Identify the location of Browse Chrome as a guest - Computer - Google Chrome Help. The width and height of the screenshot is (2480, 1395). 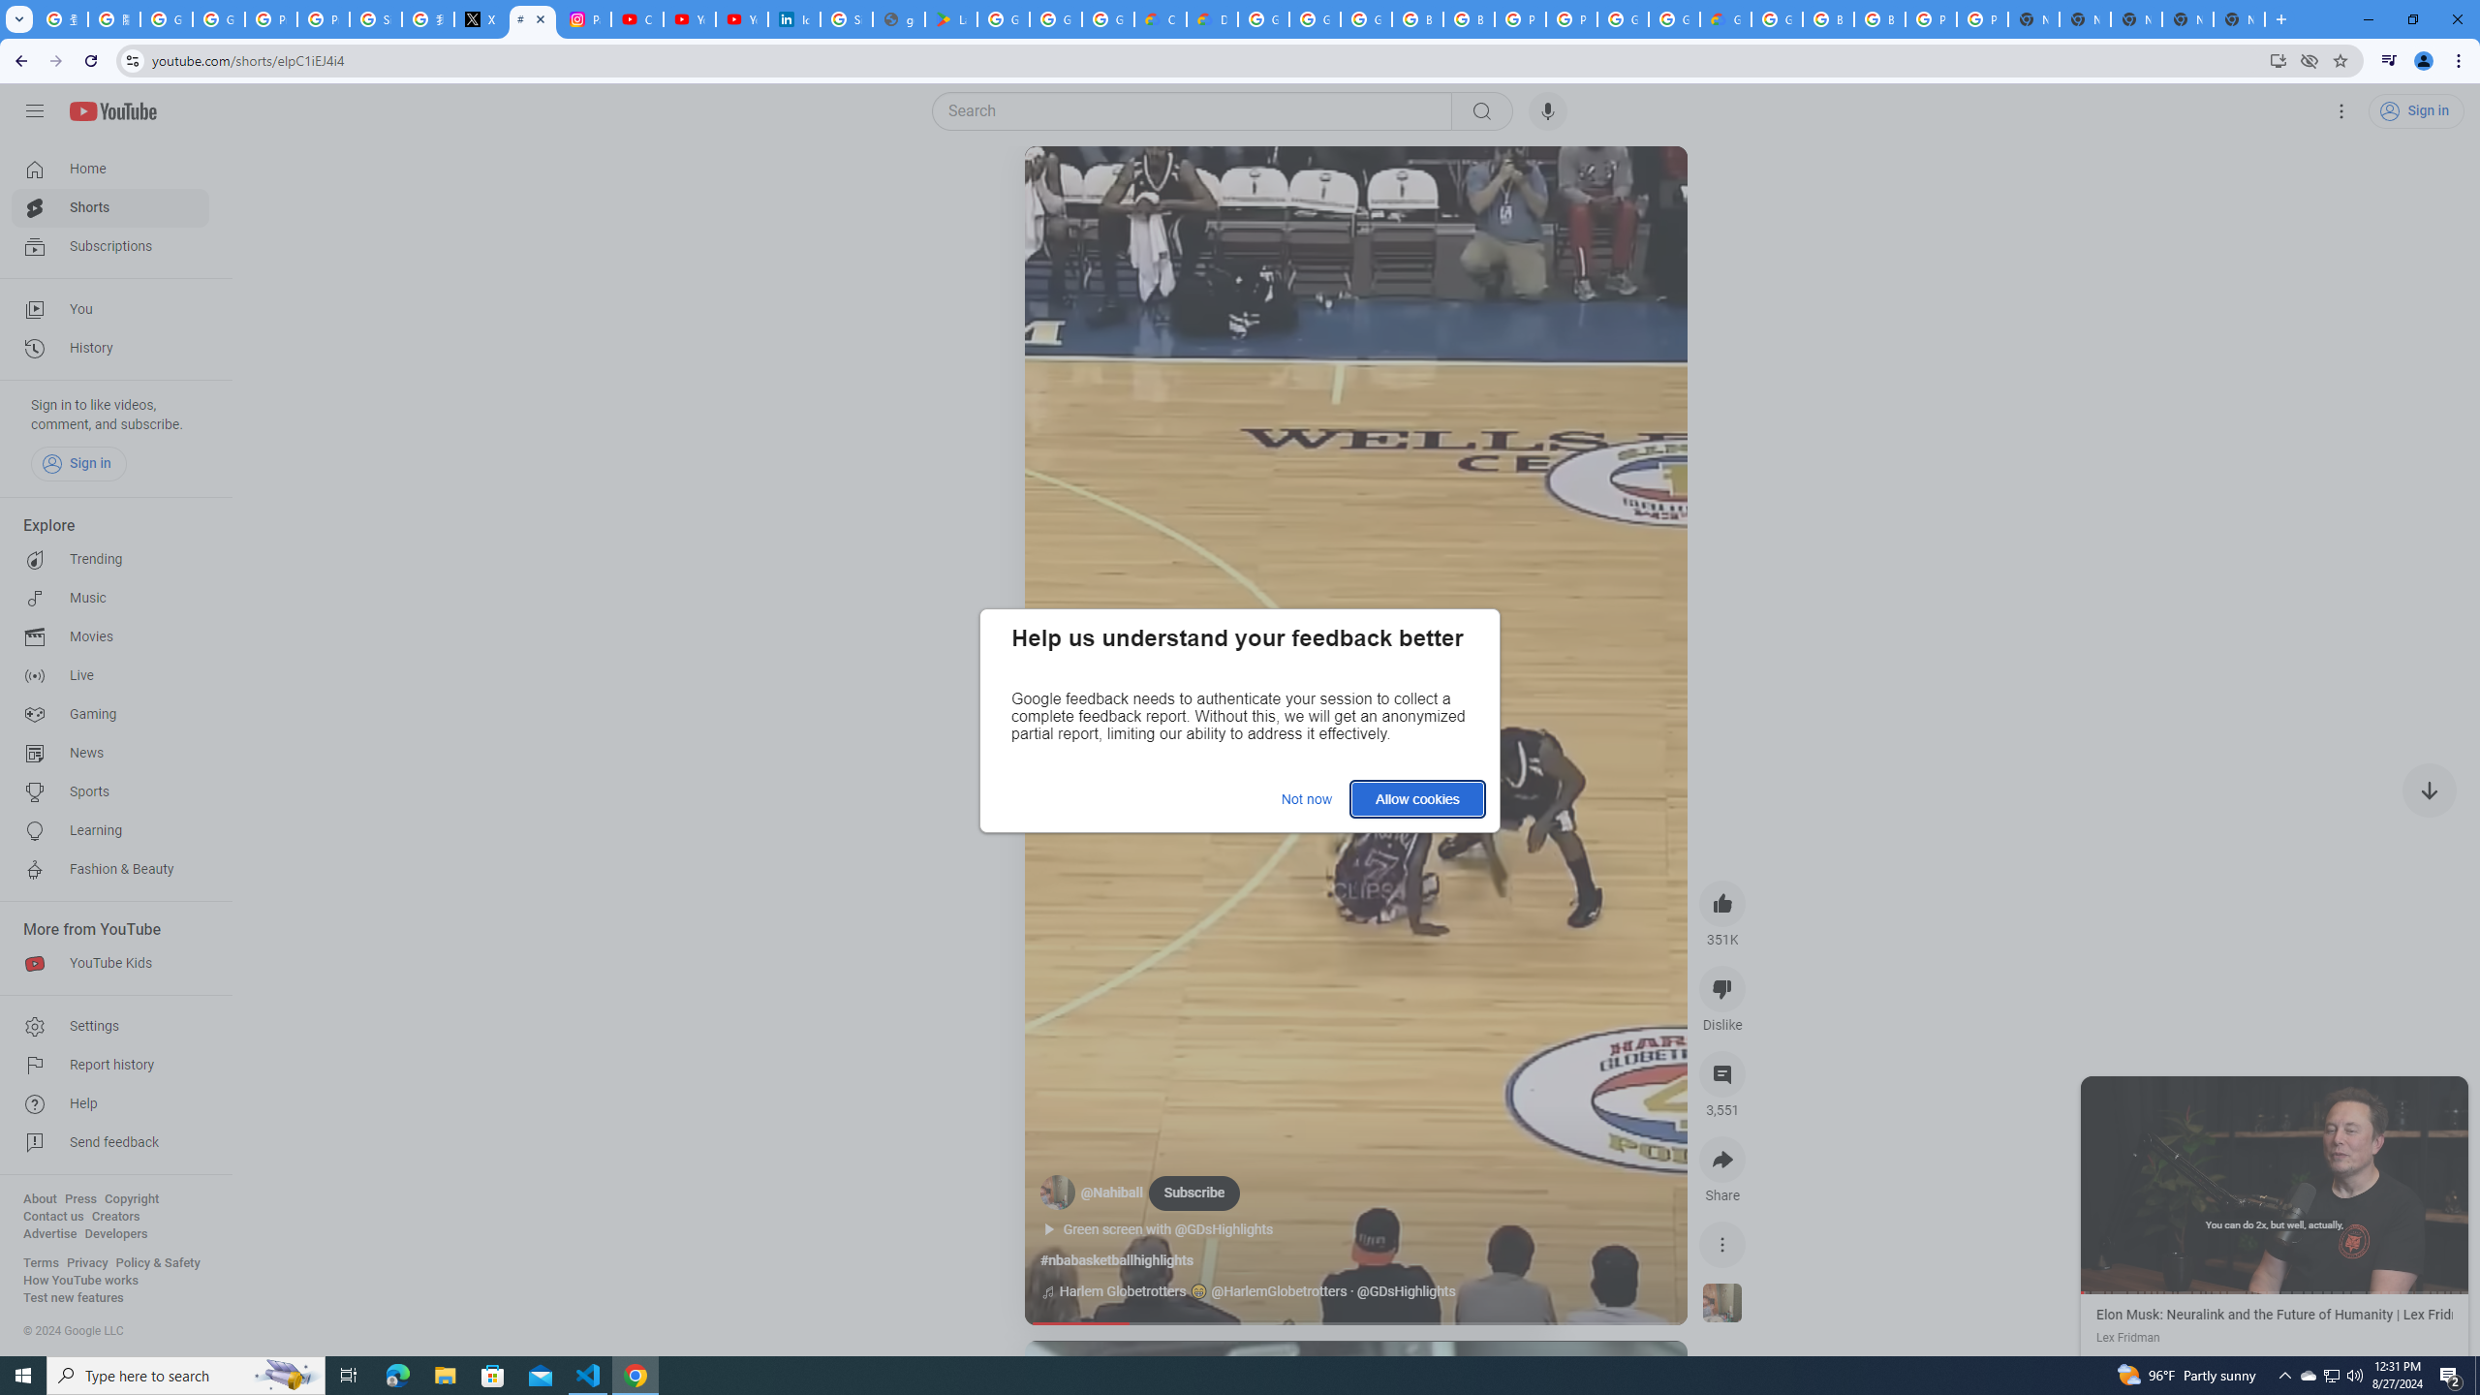
(1827, 19).